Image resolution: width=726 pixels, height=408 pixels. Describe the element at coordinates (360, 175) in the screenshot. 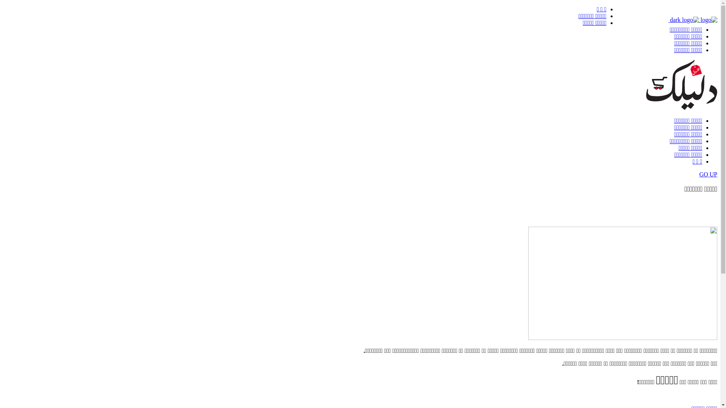

I see `GO UP` at that location.